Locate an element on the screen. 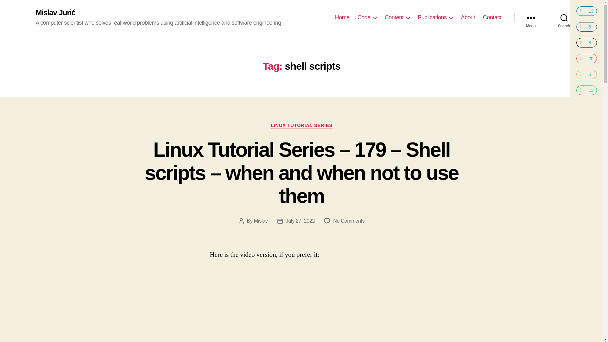  Search is located at coordinates (564, 17).